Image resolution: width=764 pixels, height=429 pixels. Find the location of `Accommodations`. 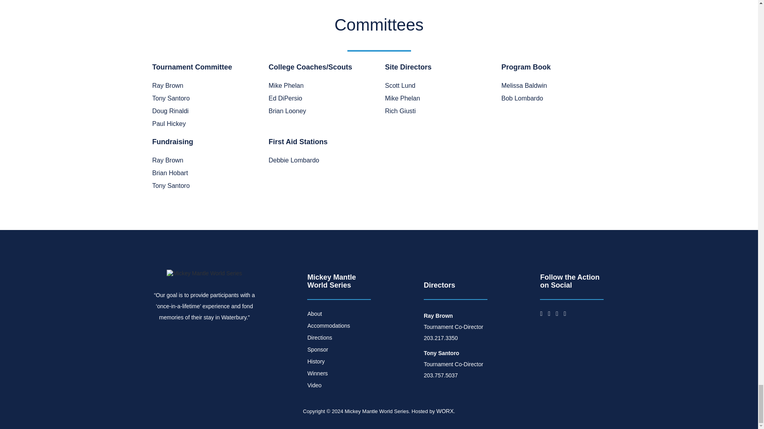

Accommodations is located at coordinates (328, 326).